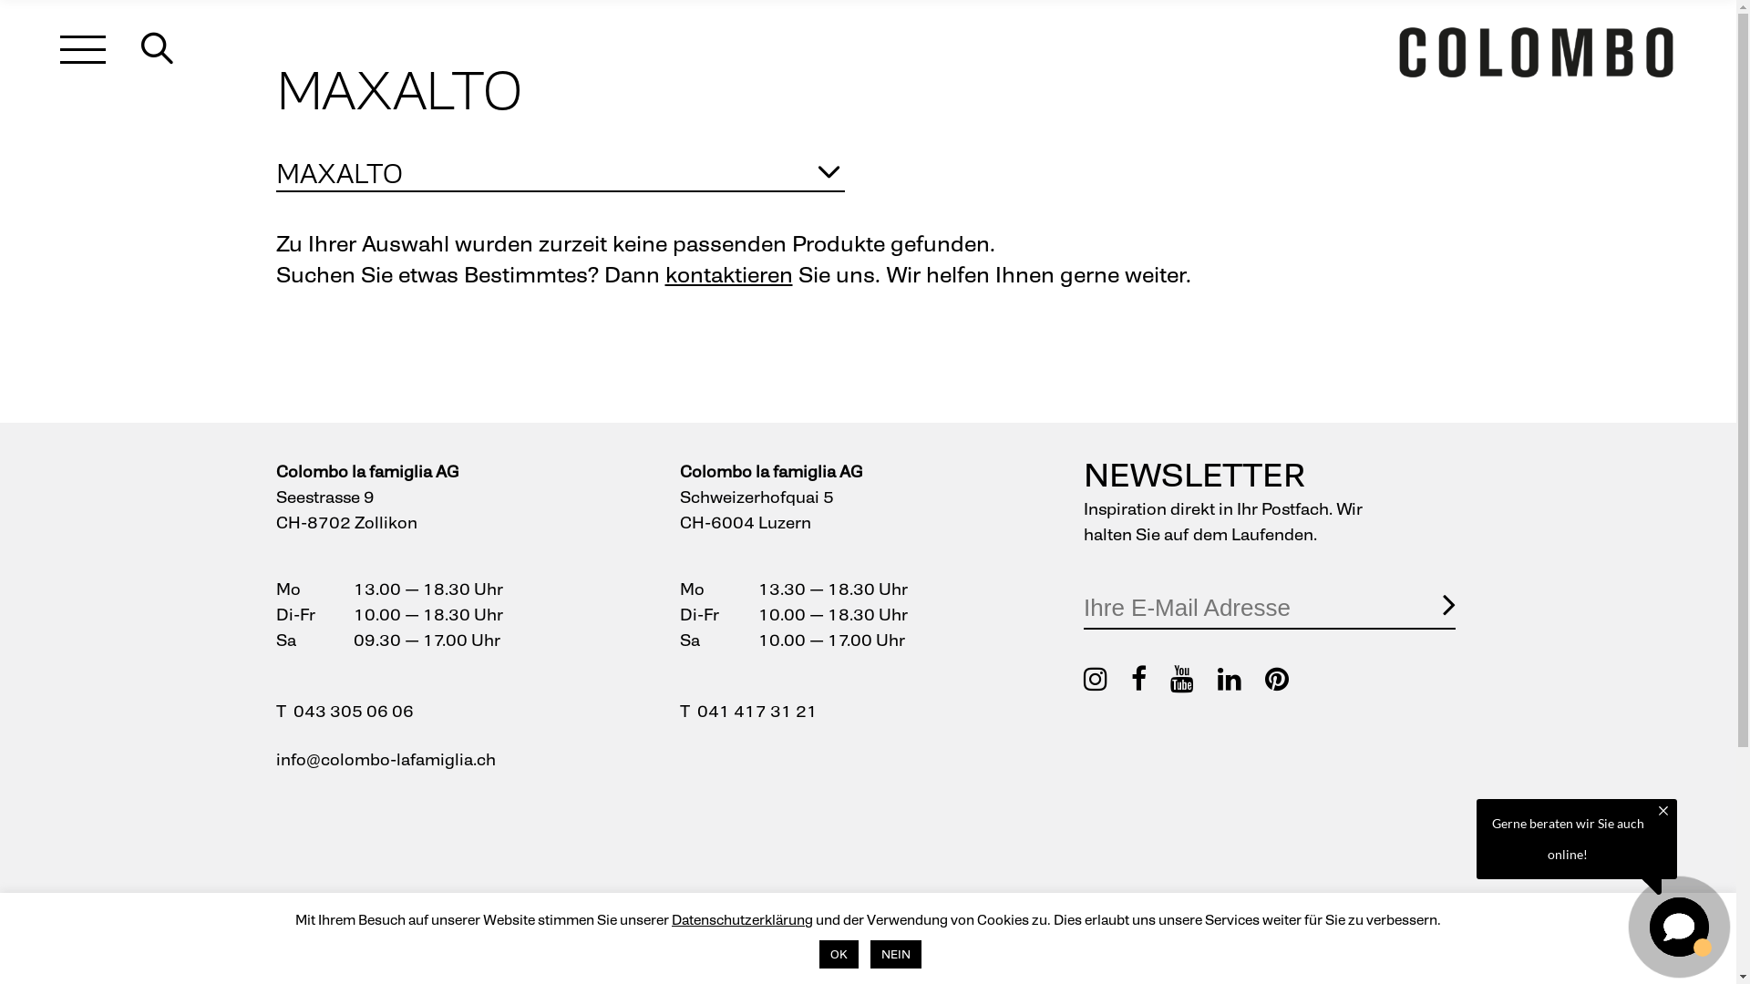 The height and width of the screenshot is (984, 1750). What do you see at coordinates (729, 275) in the screenshot?
I see `kontaktieren` at bounding box center [729, 275].